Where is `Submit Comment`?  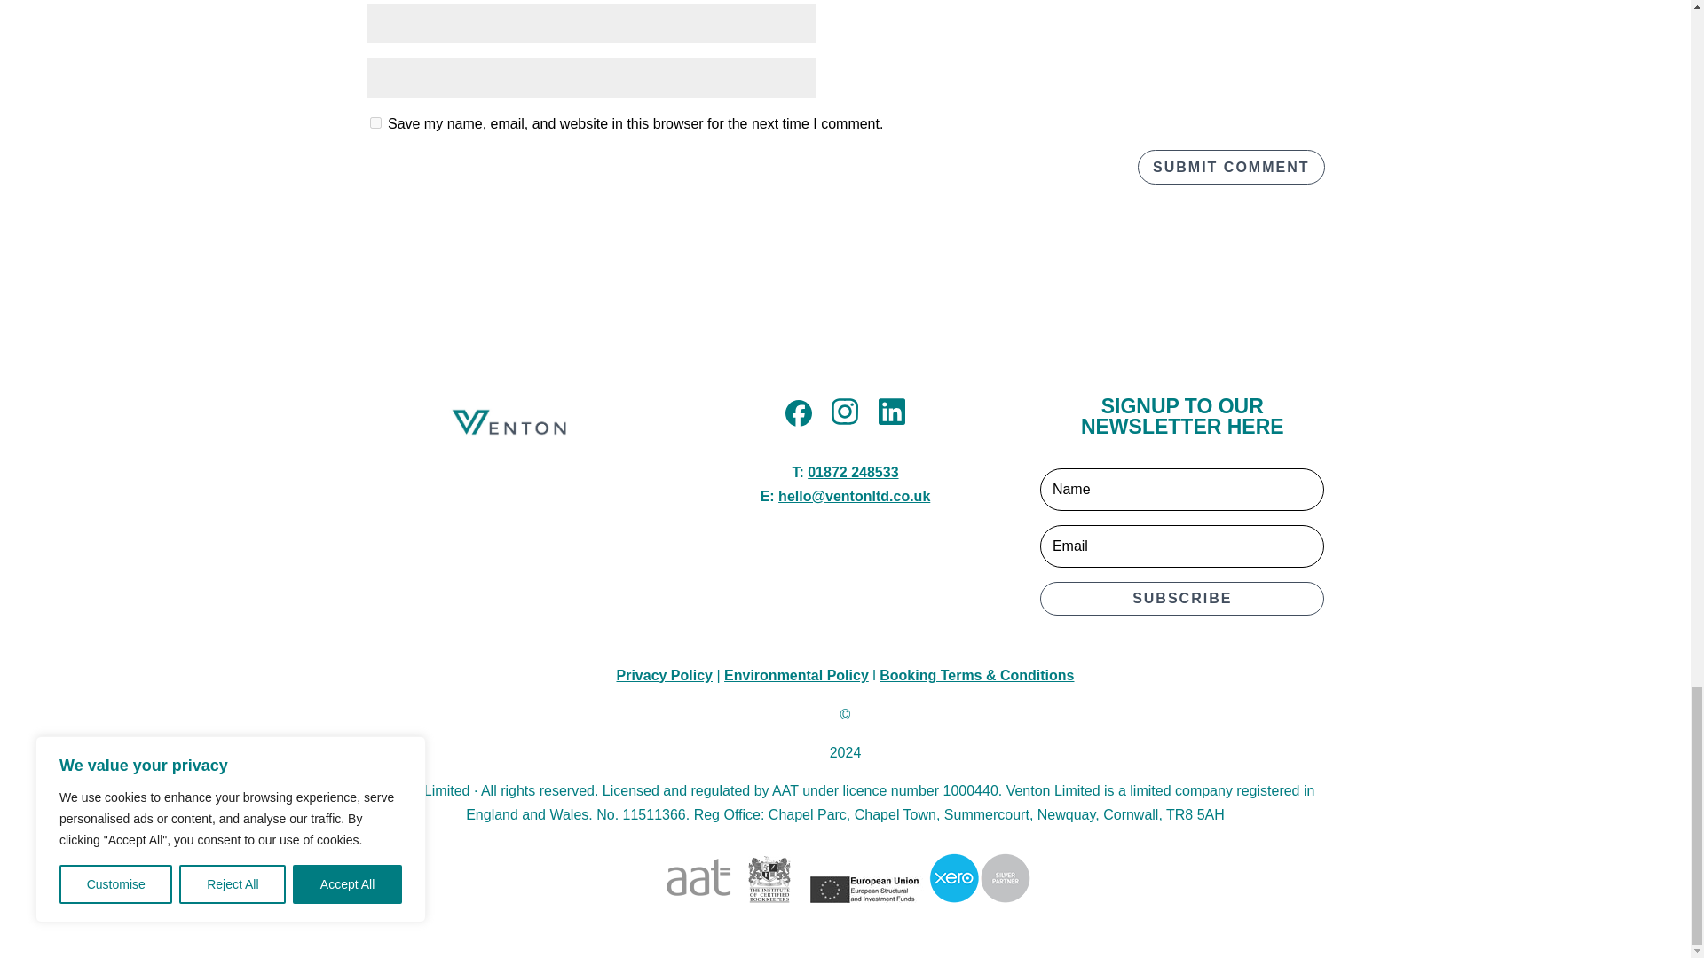
Submit Comment is located at coordinates (1230, 167).